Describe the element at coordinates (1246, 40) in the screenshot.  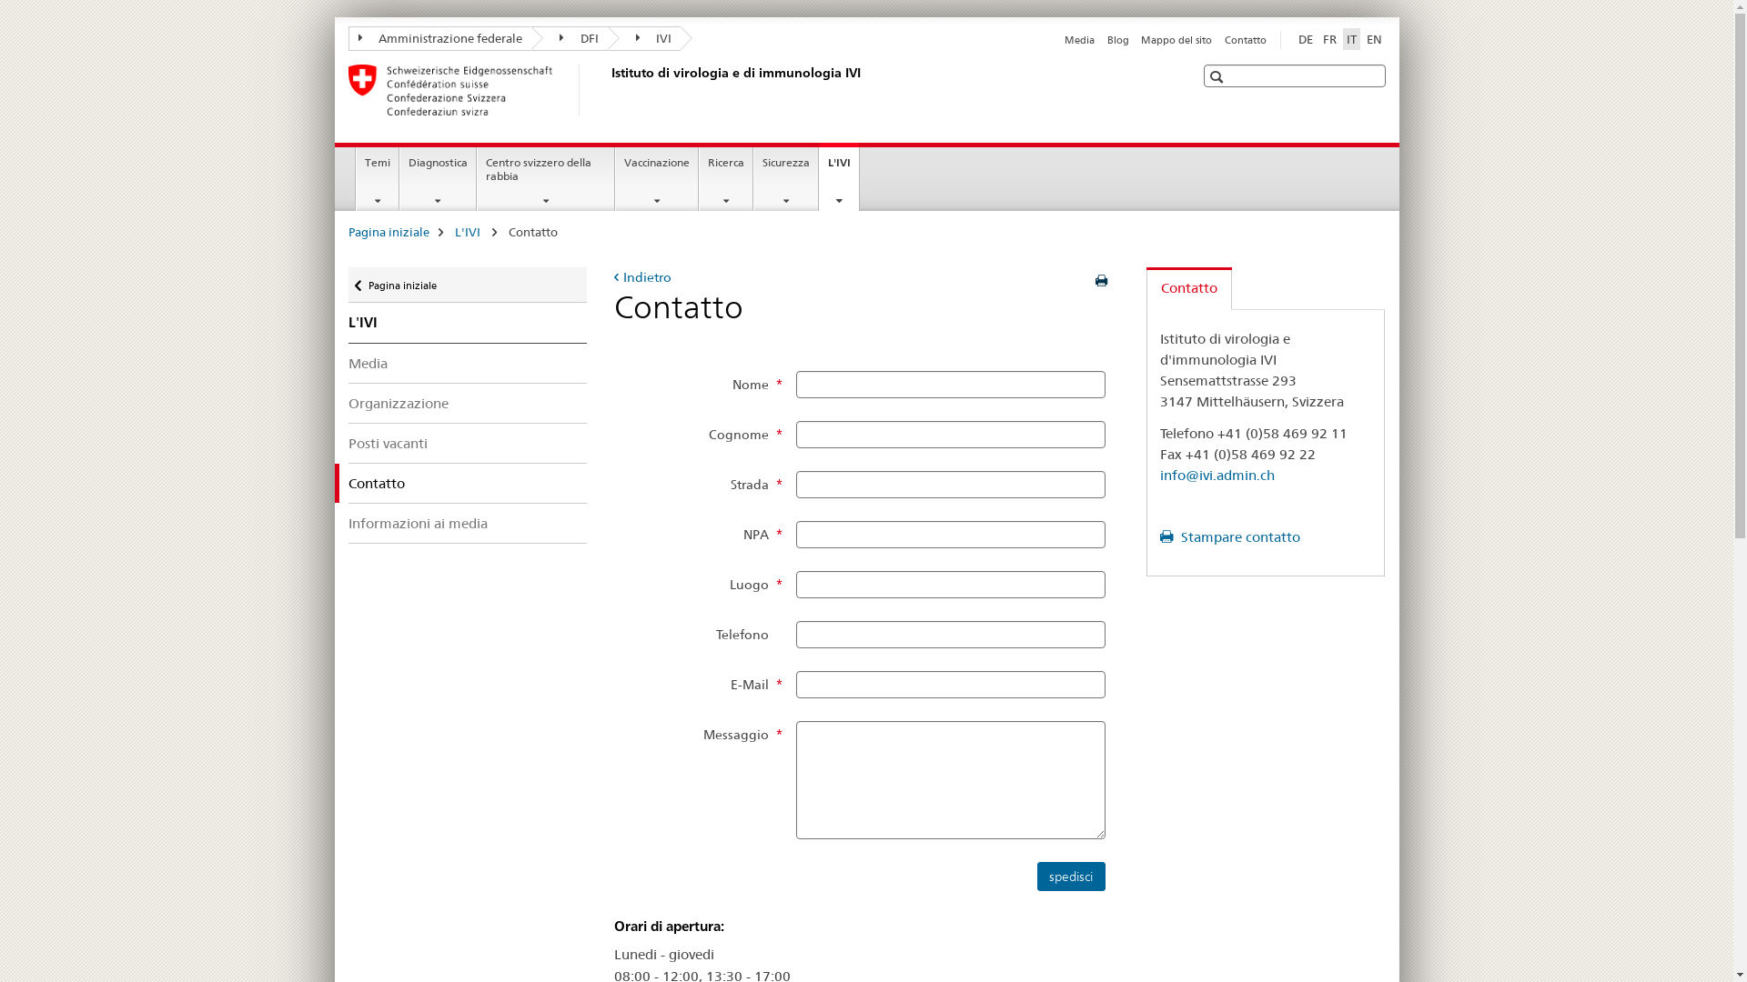
I see `Contatto` at that location.